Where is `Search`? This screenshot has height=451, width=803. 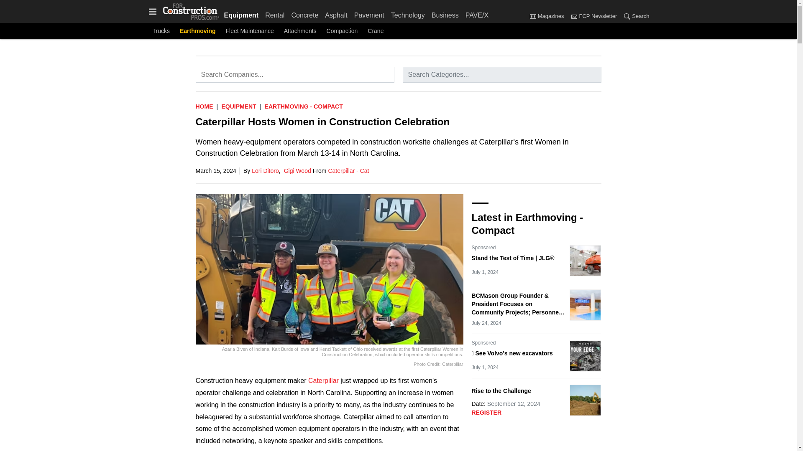
Search is located at coordinates (634, 16).